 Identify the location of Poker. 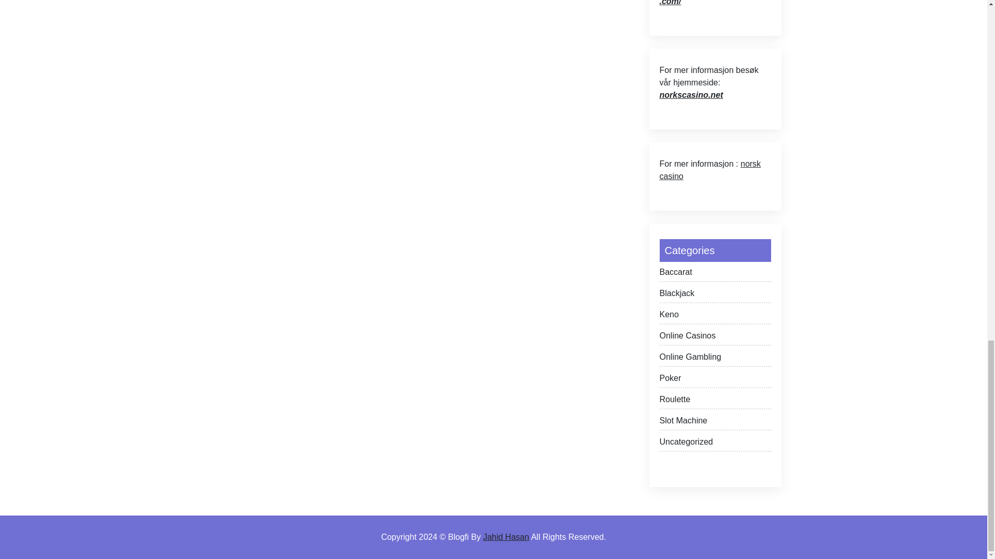
(714, 380).